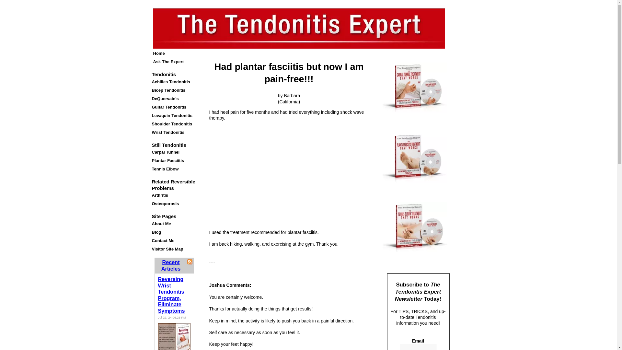  Describe the element at coordinates (174, 124) in the screenshot. I see `Shoulder Tendonitis` at that location.